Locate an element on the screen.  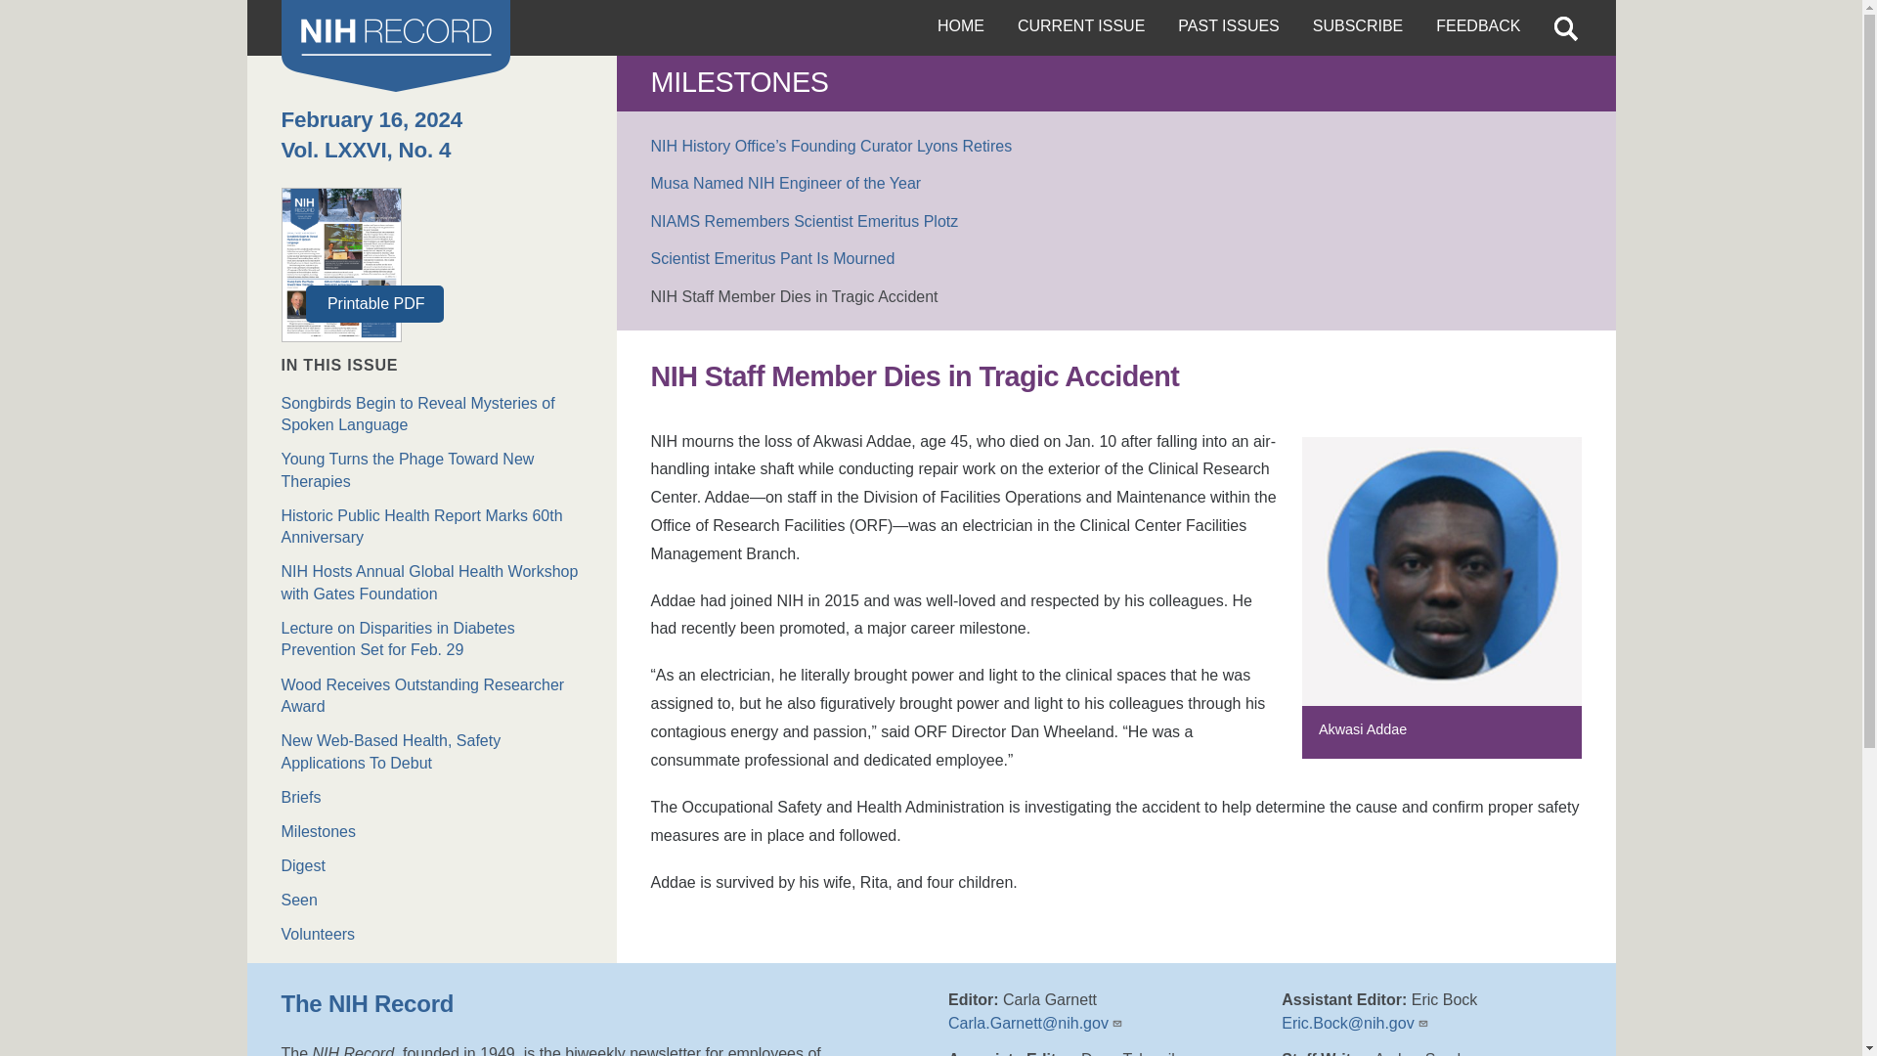
PAST ISSUES is located at coordinates (1228, 27).